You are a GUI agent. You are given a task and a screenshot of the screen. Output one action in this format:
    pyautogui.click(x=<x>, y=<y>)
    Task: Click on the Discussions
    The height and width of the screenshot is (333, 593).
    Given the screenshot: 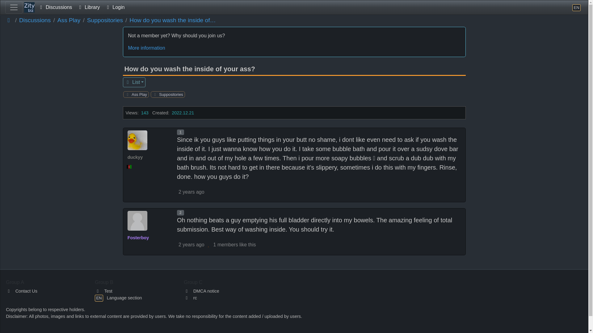 What is the action you would take?
    pyautogui.click(x=35, y=20)
    